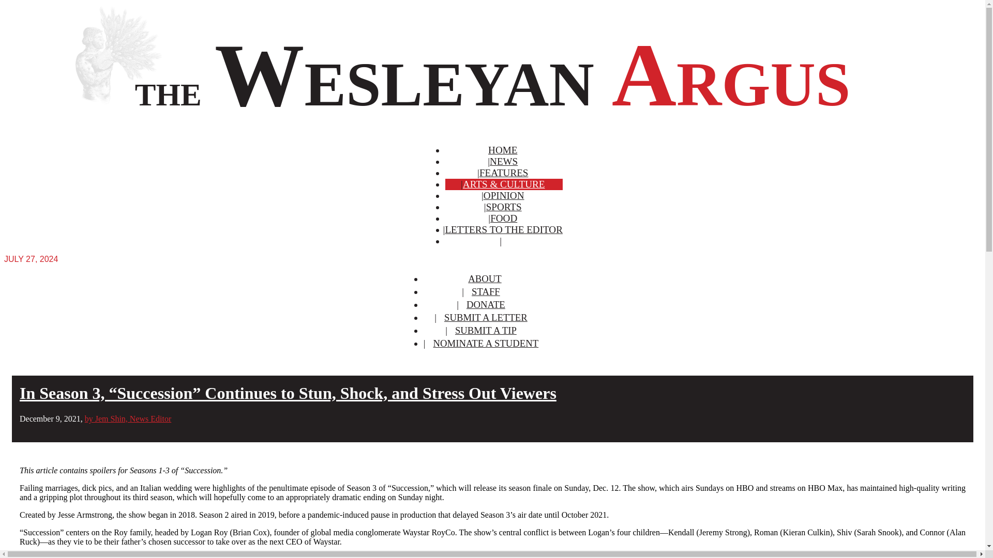  I want to click on SPORTS, so click(504, 207).